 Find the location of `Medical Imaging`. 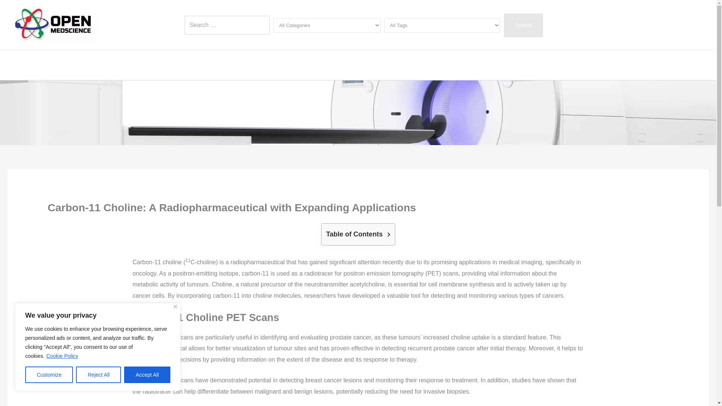

Medical Imaging is located at coordinates (171, 65).